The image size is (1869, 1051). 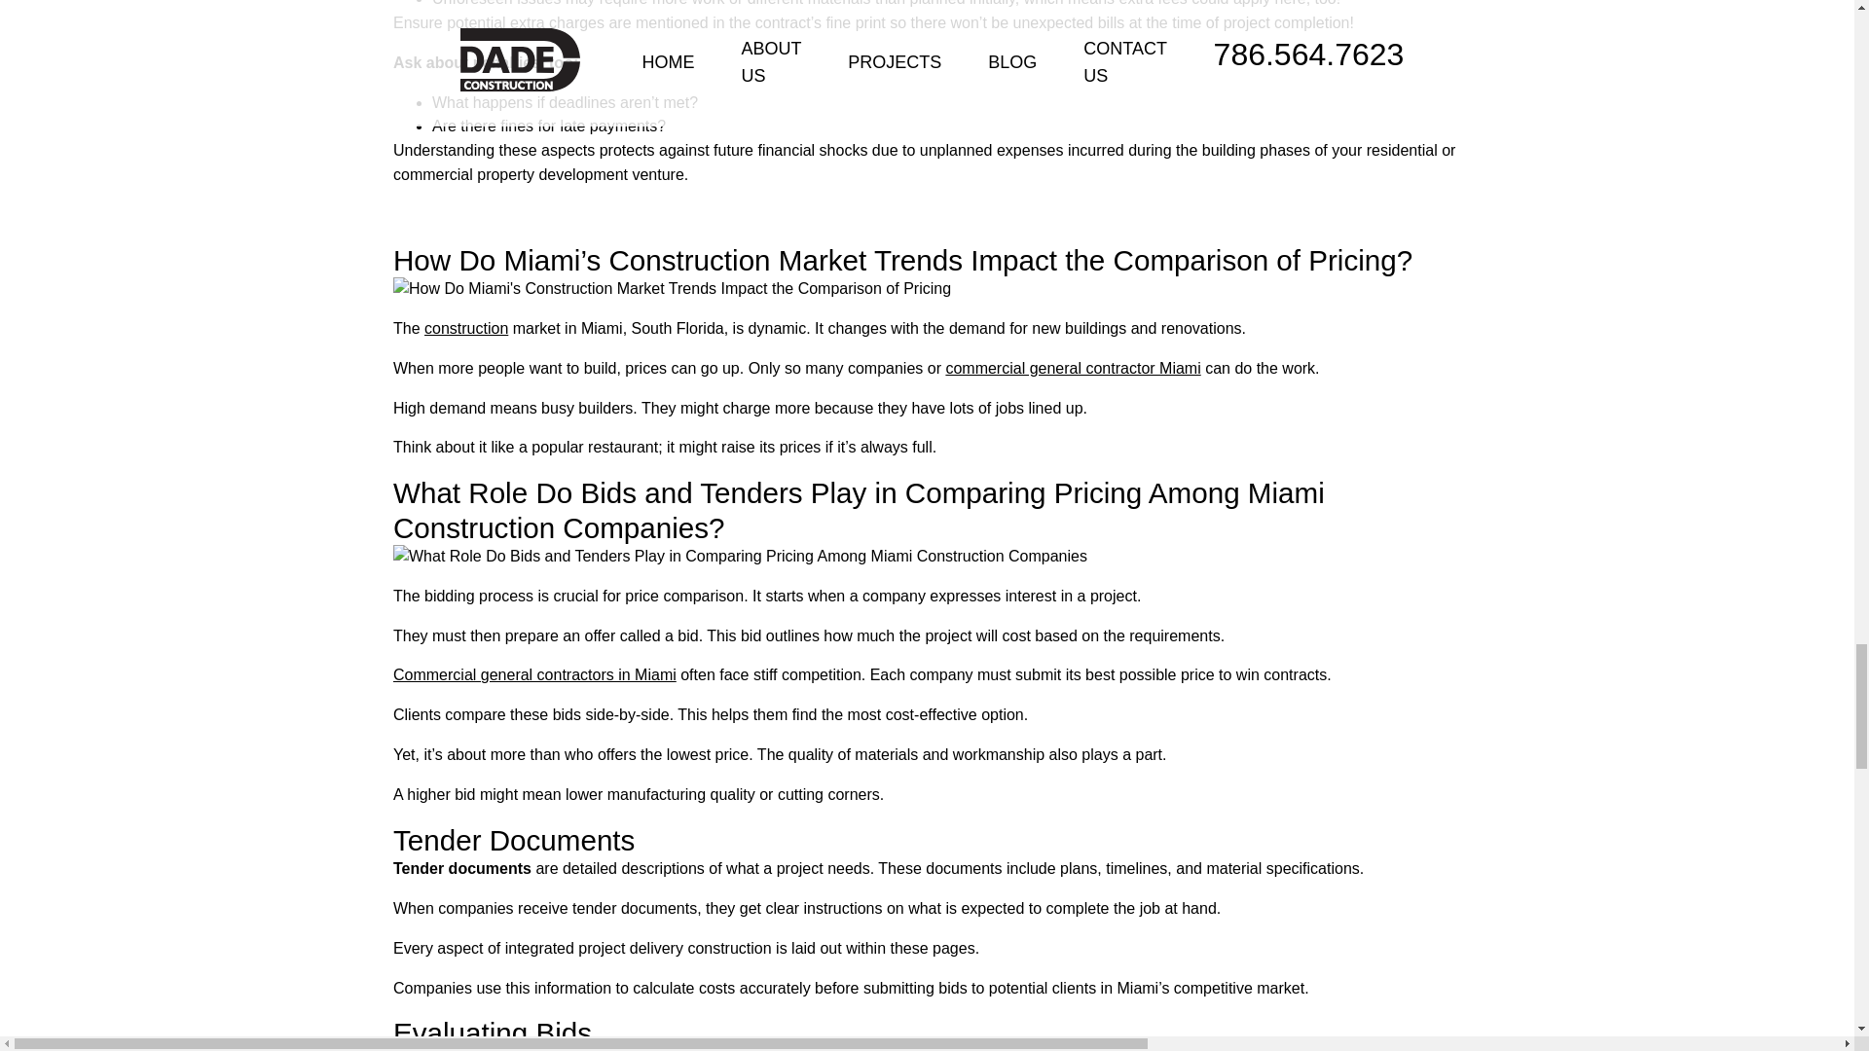 I want to click on Commercial general contractors in Miami, so click(x=534, y=674).